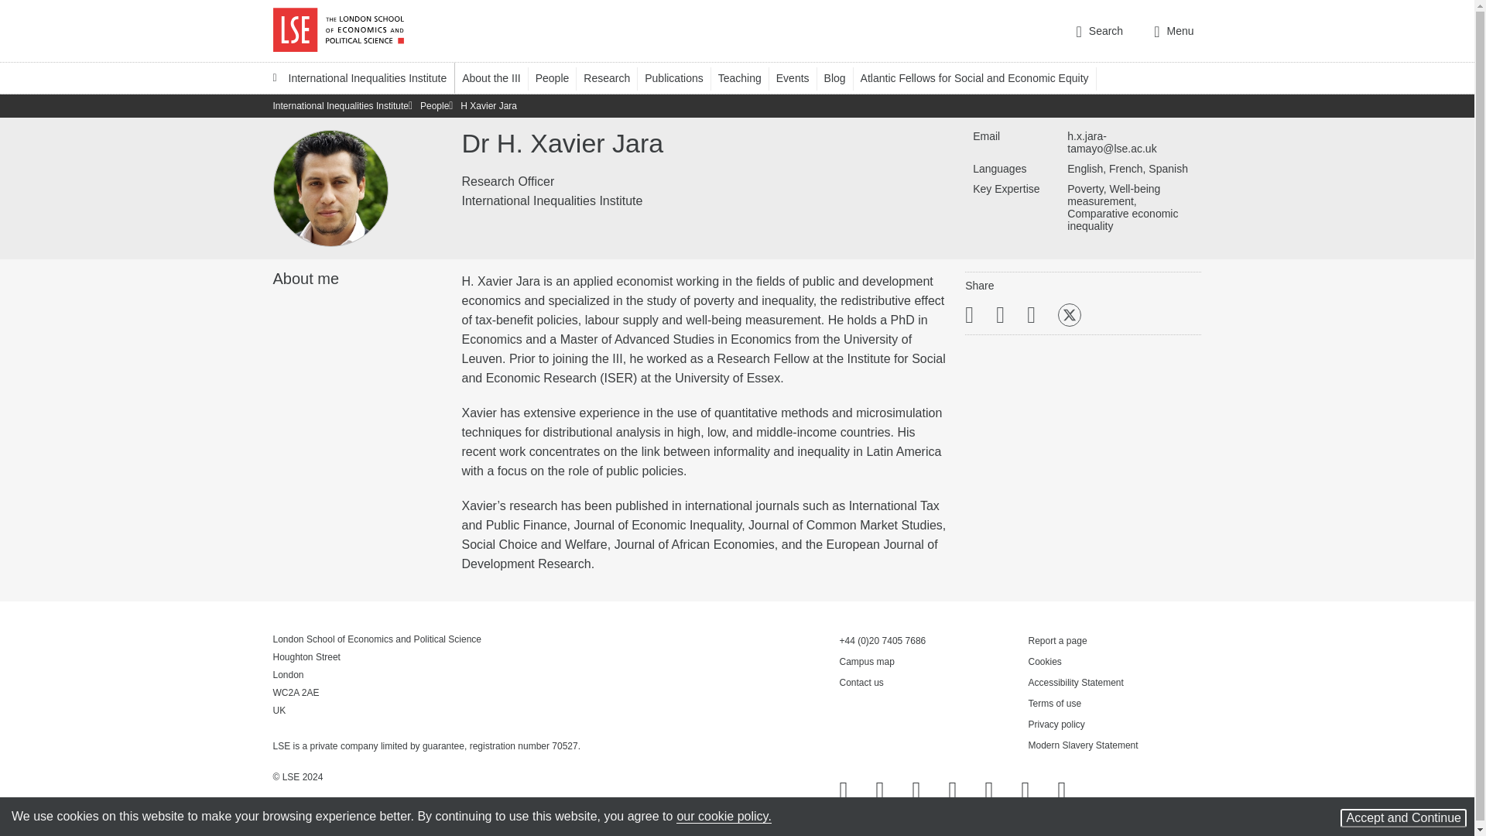  I want to click on Blog, so click(842, 77).